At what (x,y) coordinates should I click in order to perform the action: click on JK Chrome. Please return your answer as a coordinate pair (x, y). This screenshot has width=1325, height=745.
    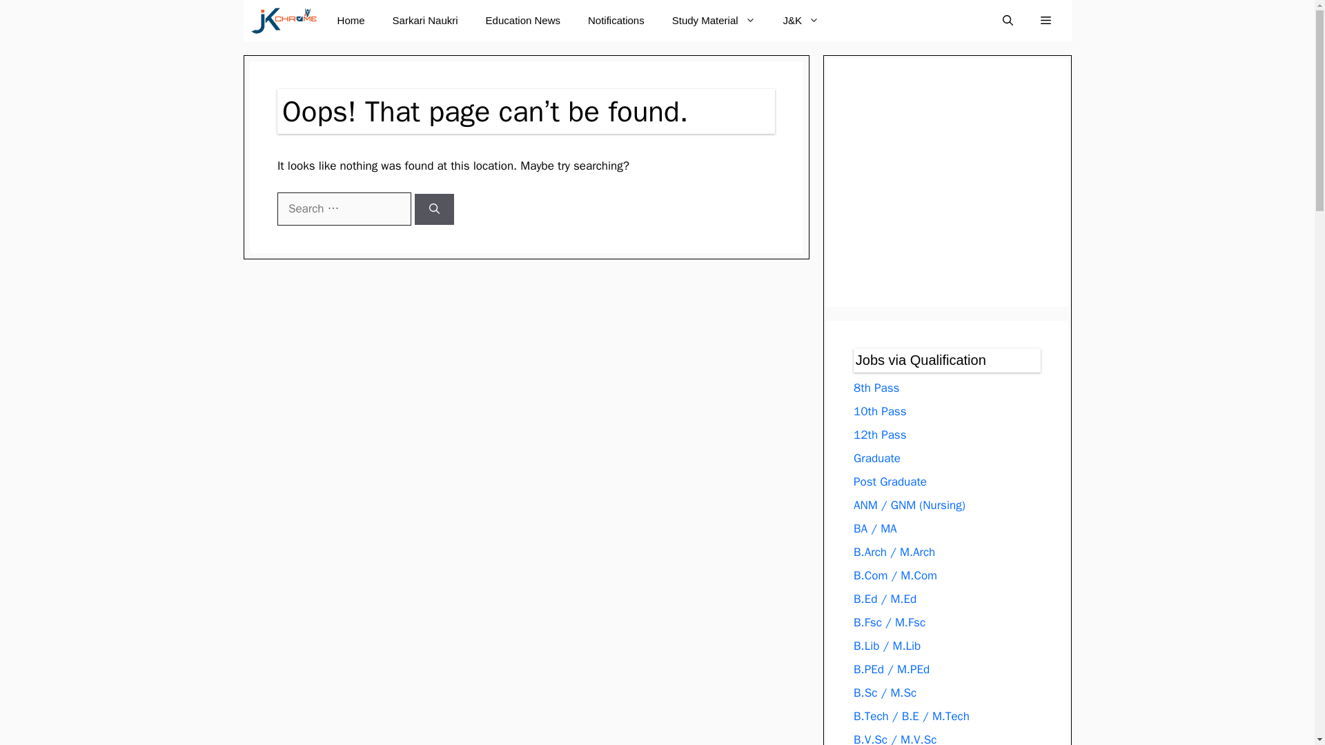
    Looking at the image, I should click on (283, 21).